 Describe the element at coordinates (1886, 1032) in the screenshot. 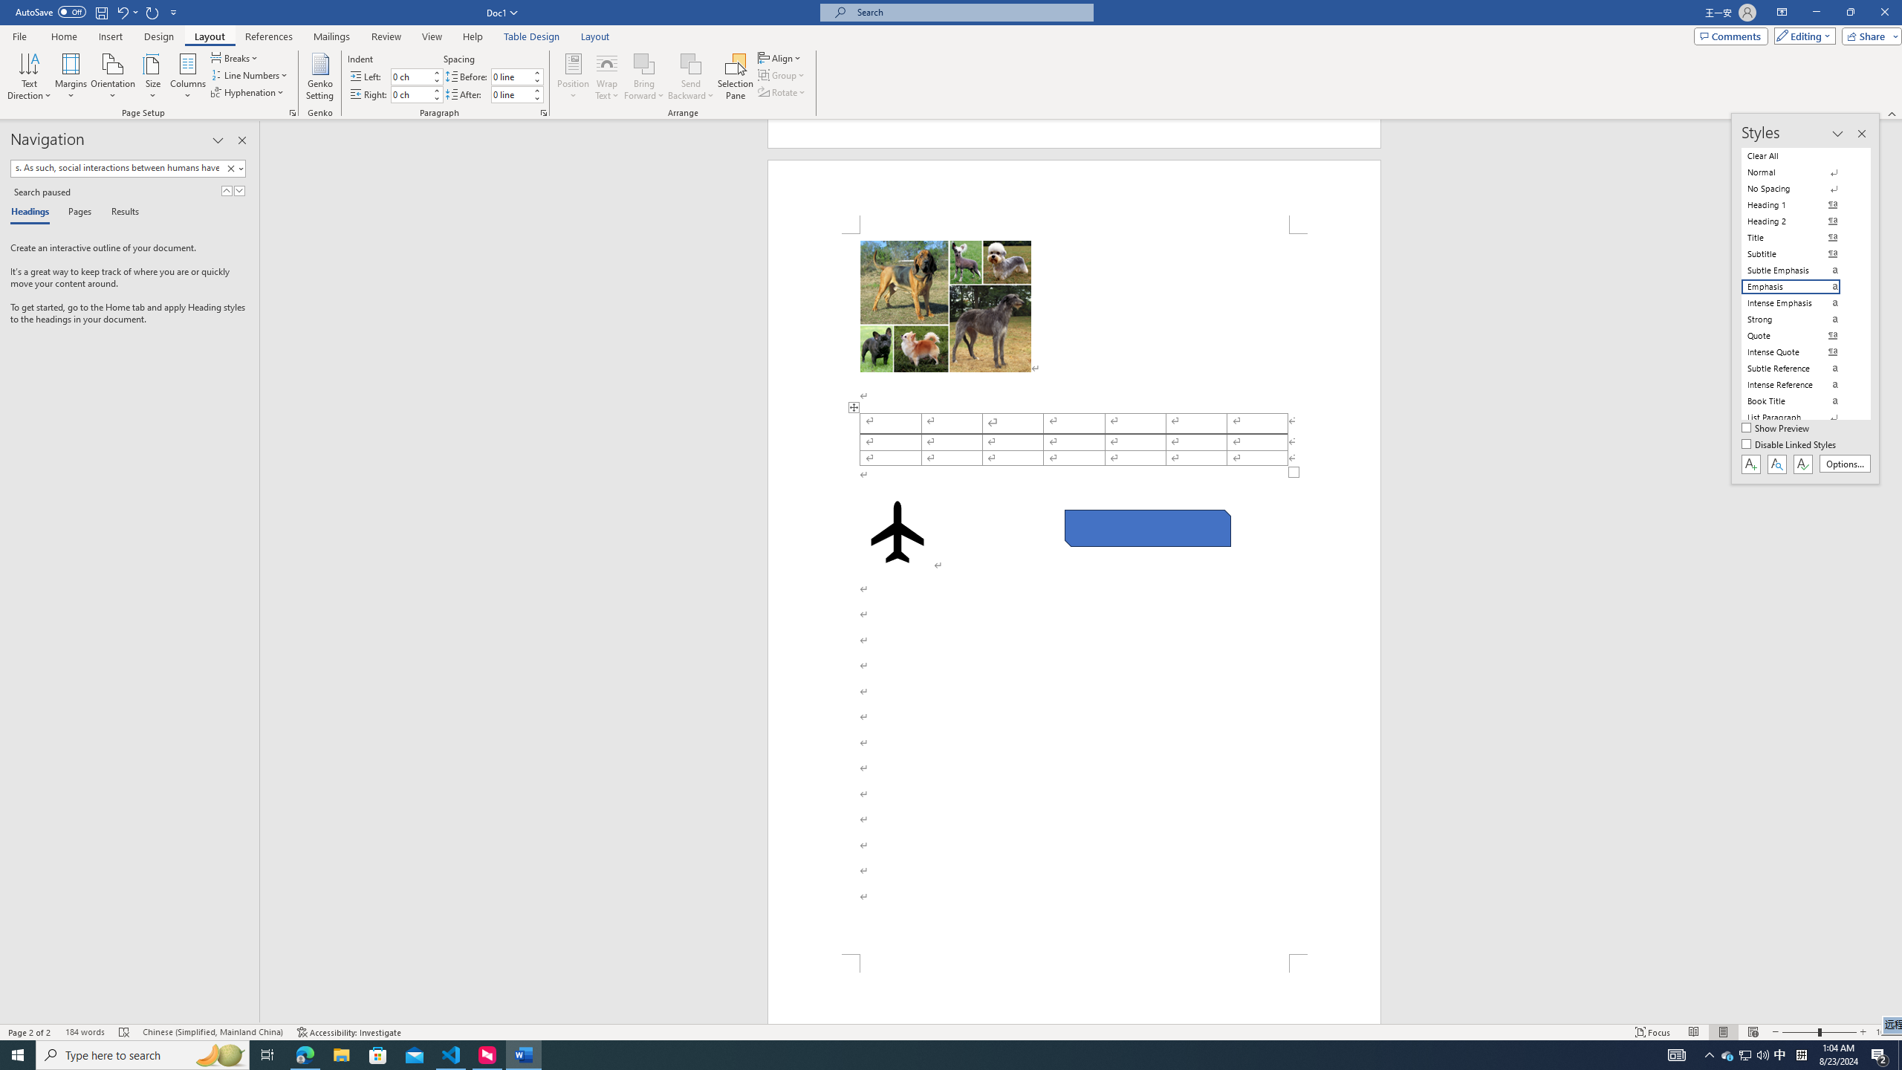

I see `Zoom 104%` at that location.